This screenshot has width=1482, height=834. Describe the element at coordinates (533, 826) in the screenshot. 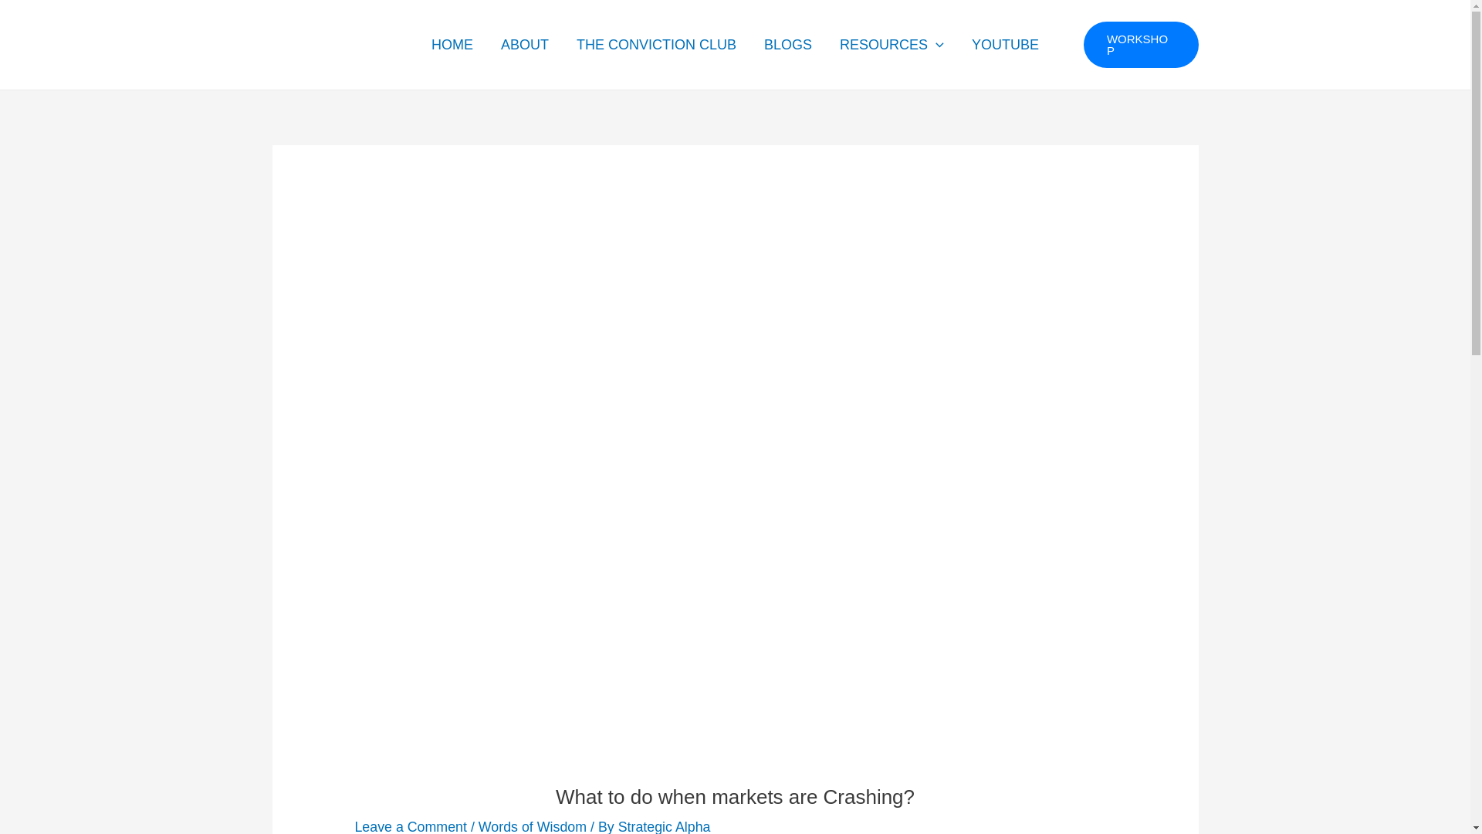

I see `Words of Wisdom` at that location.